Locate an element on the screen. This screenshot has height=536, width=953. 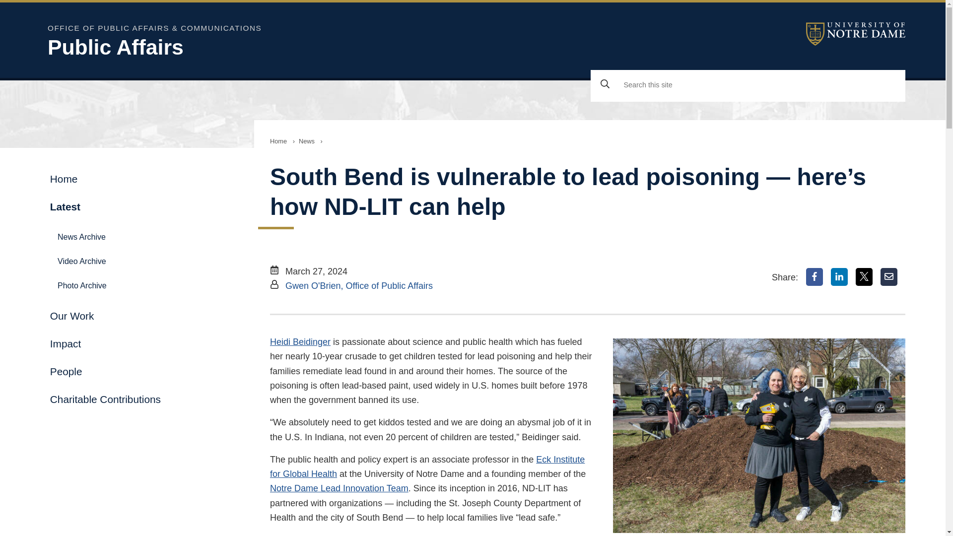
LinkedIn is located at coordinates (839, 277).